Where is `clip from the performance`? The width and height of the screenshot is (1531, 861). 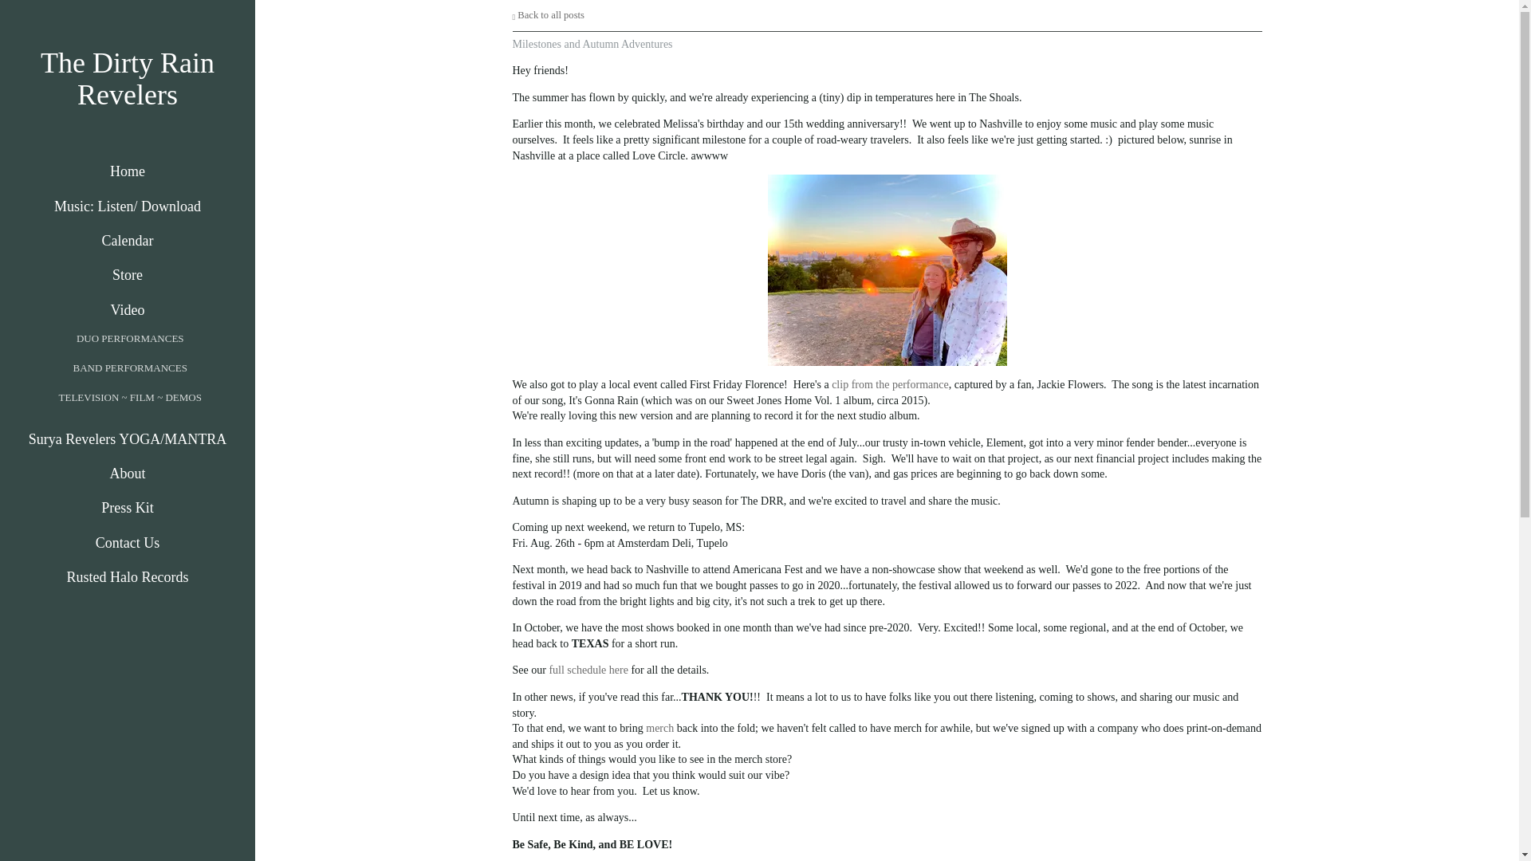 clip from the performance is located at coordinates (889, 384).